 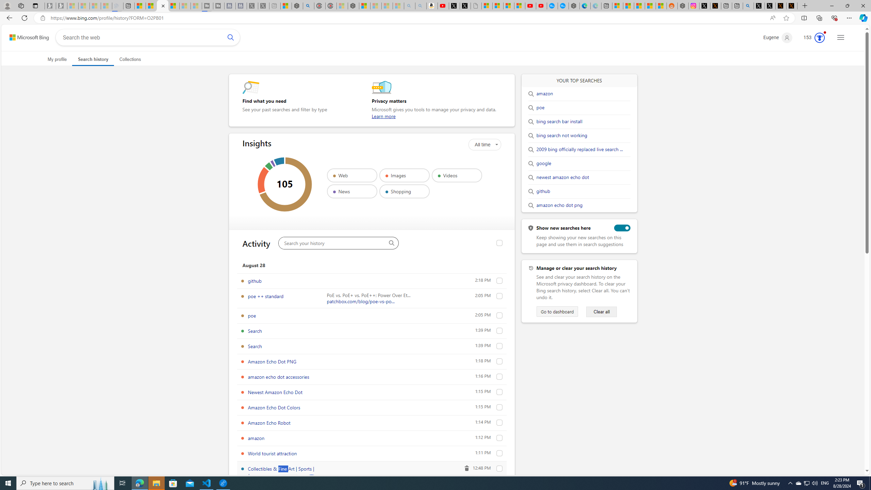 I want to click on Newsletter Sign Up - Sleeping, so click(x=61, y=6).